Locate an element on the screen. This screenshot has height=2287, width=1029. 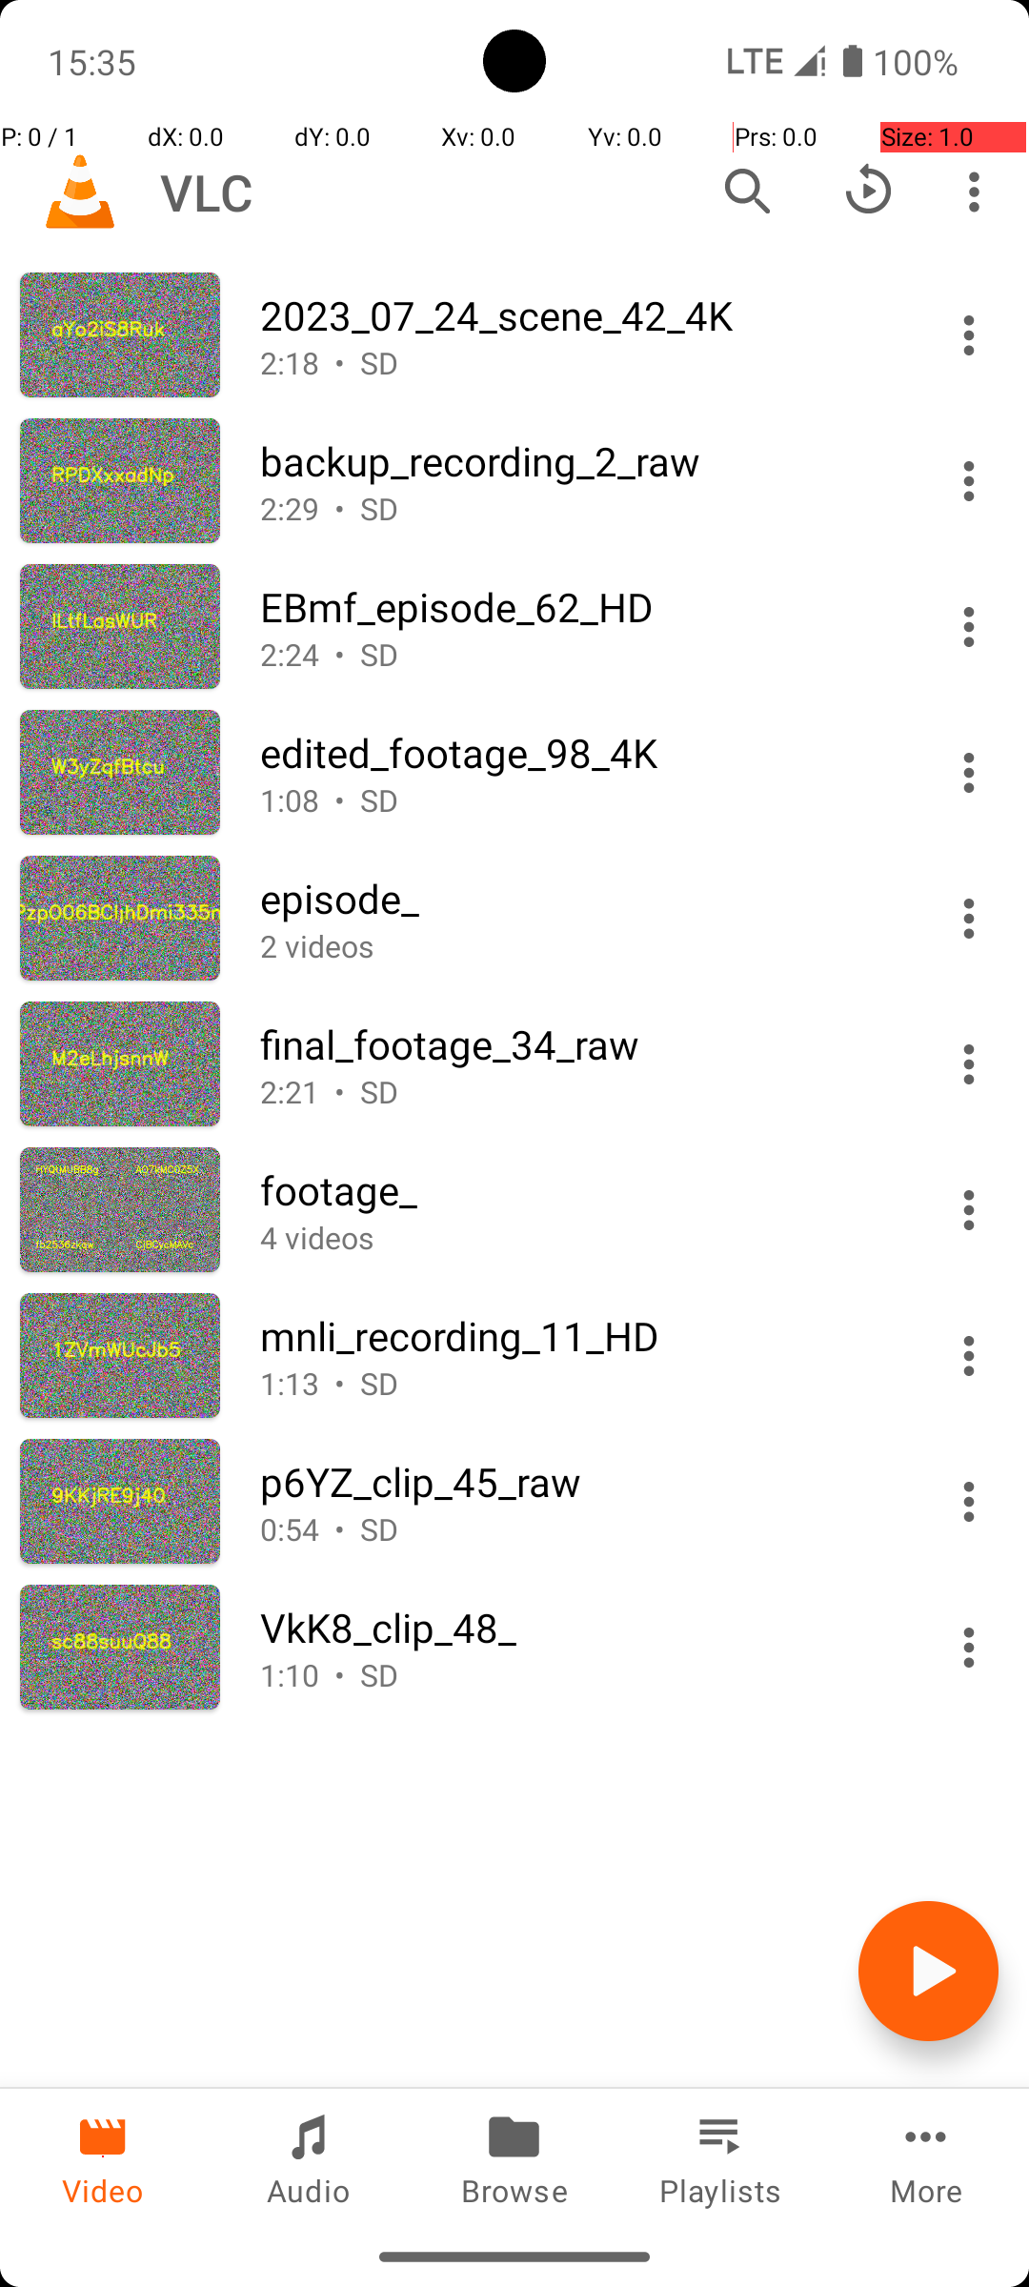
Video: edited_footage_98_4K, Duration: 1 minutes 8 seconds is located at coordinates (514, 772).